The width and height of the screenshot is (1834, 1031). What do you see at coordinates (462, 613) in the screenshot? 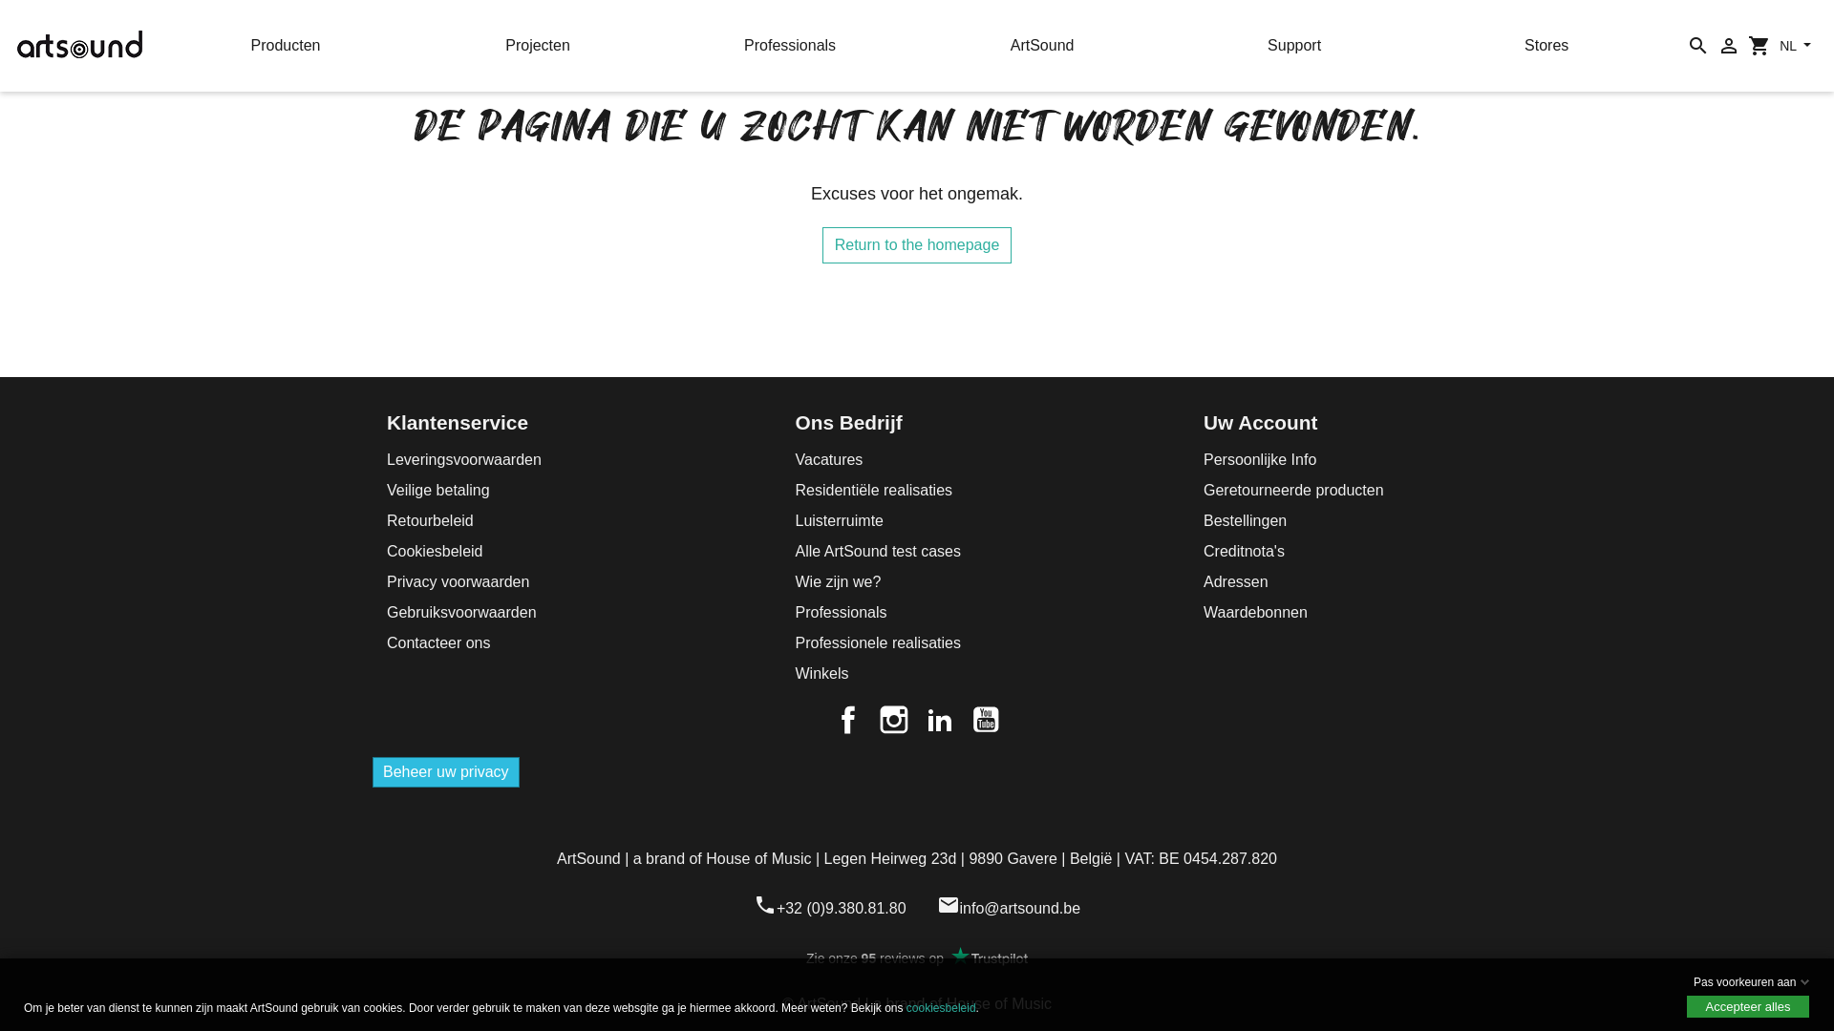
I see `Gebruiksvoorwaarden` at bounding box center [462, 613].